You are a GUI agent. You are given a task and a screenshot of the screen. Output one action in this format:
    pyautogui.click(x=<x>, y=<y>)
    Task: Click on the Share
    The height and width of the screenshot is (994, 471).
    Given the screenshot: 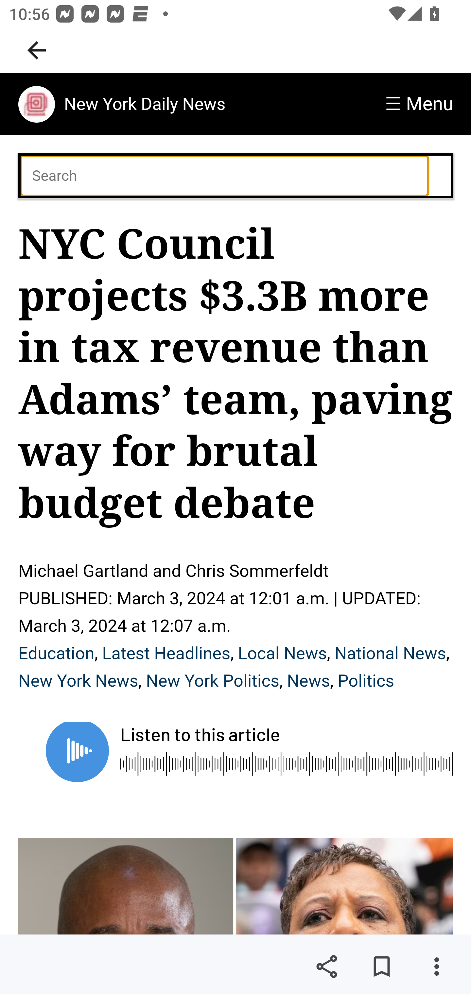 What is the action you would take?
    pyautogui.click(x=326, y=967)
    